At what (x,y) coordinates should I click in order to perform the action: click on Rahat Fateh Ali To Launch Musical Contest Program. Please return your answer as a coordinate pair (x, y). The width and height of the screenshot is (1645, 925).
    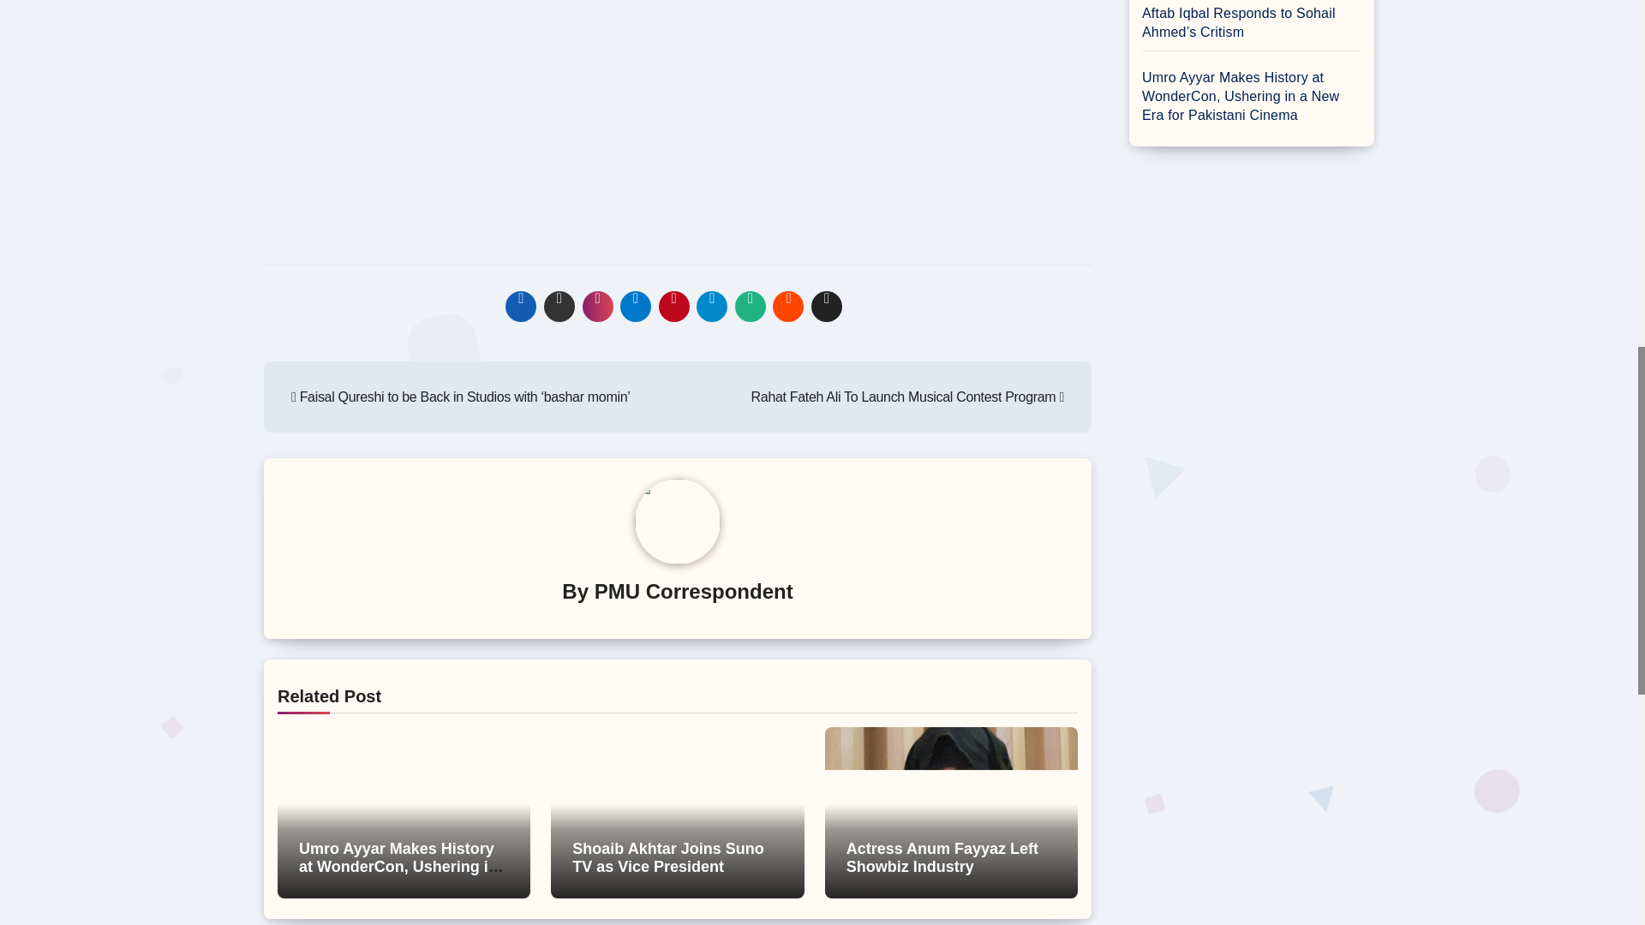
    Looking at the image, I should click on (908, 396).